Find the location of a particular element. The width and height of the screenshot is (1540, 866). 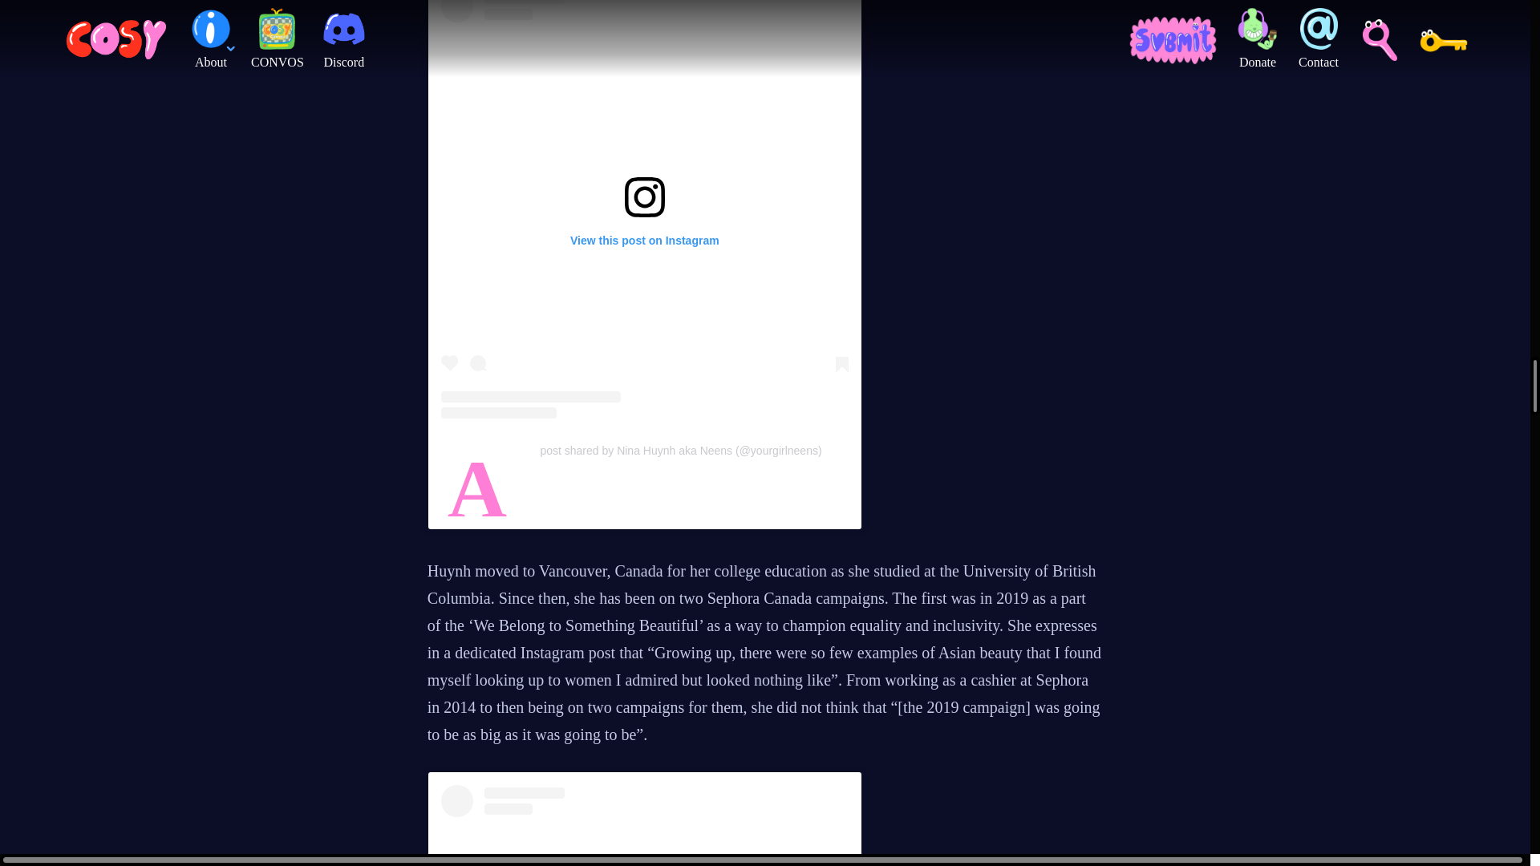

View this post on Instagram is located at coordinates (644, 825).